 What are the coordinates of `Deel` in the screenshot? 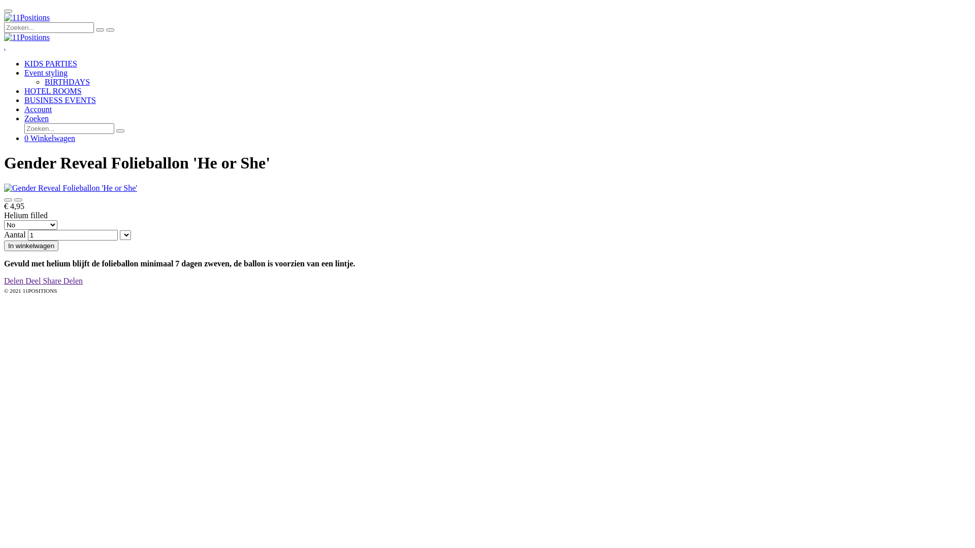 It's located at (34, 281).